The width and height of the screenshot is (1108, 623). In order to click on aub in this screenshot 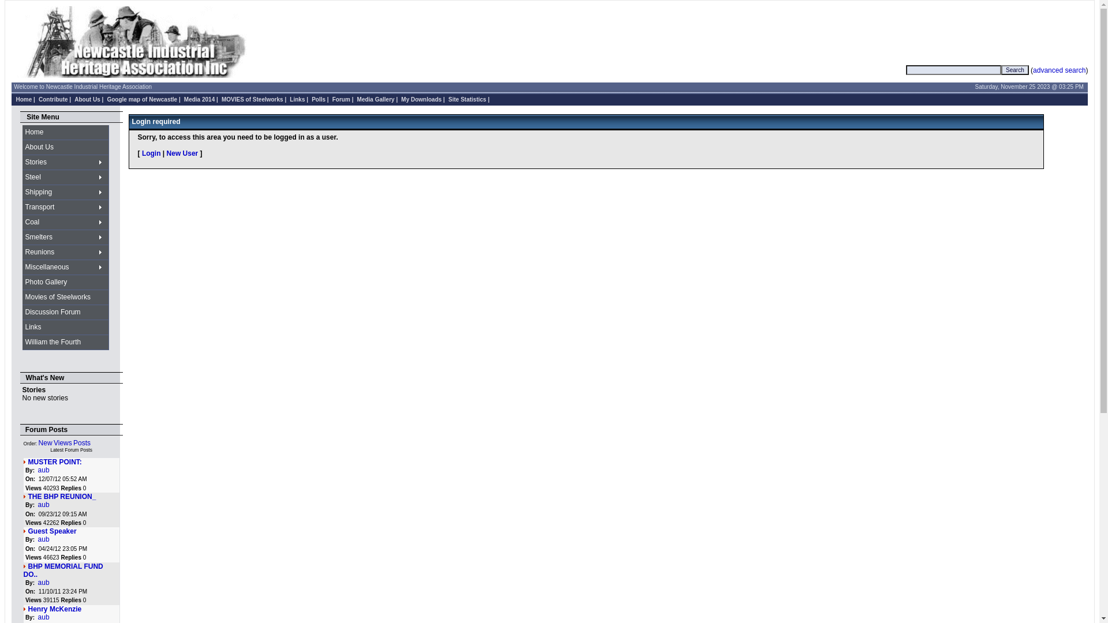, I will do `click(44, 505)`.